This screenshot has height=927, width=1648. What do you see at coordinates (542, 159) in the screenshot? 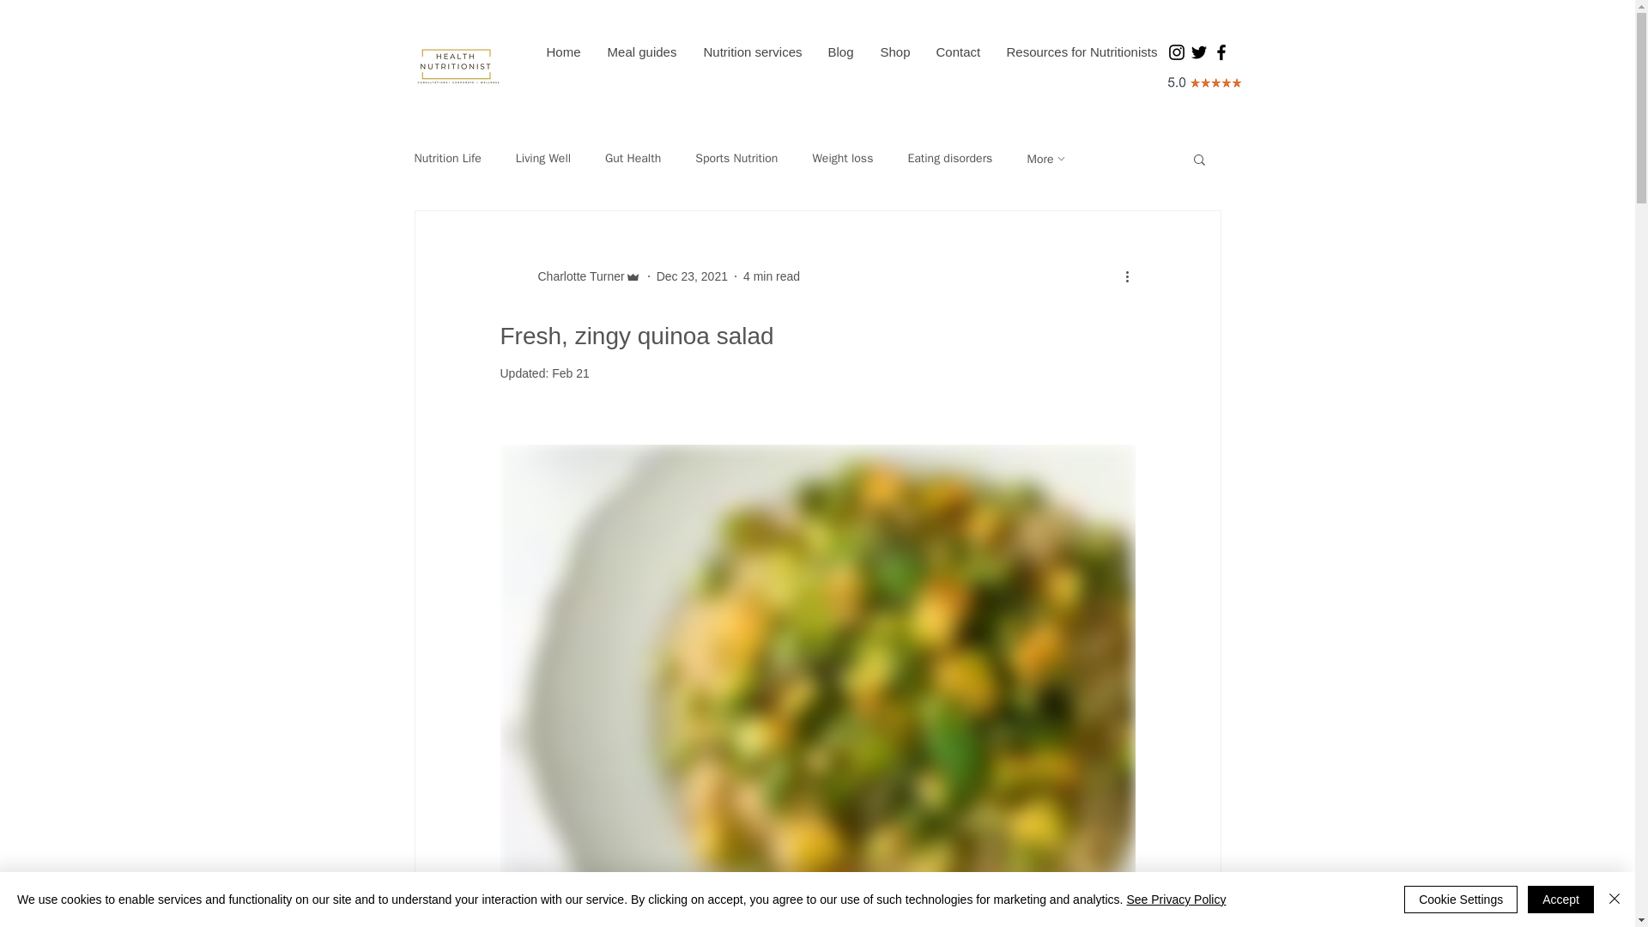
I see `Living Well` at bounding box center [542, 159].